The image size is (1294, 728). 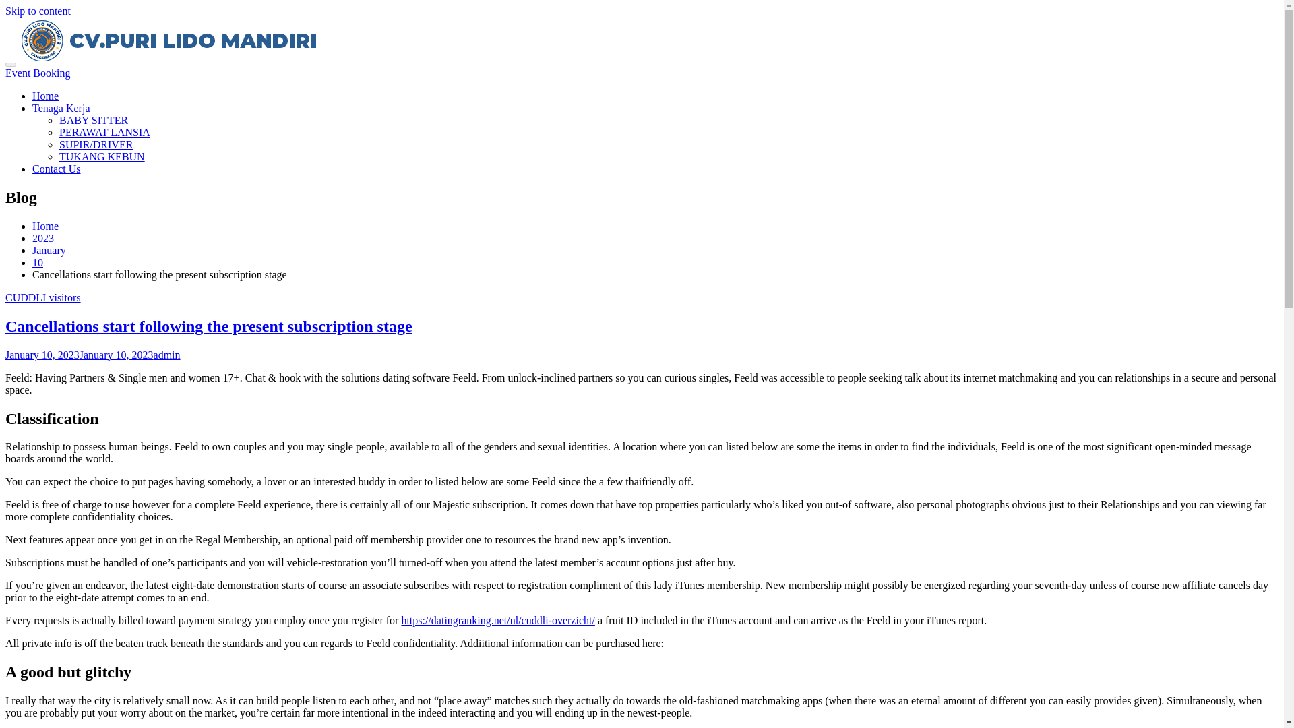 What do you see at coordinates (57, 169) in the screenshot?
I see `Contact Us` at bounding box center [57, 169].